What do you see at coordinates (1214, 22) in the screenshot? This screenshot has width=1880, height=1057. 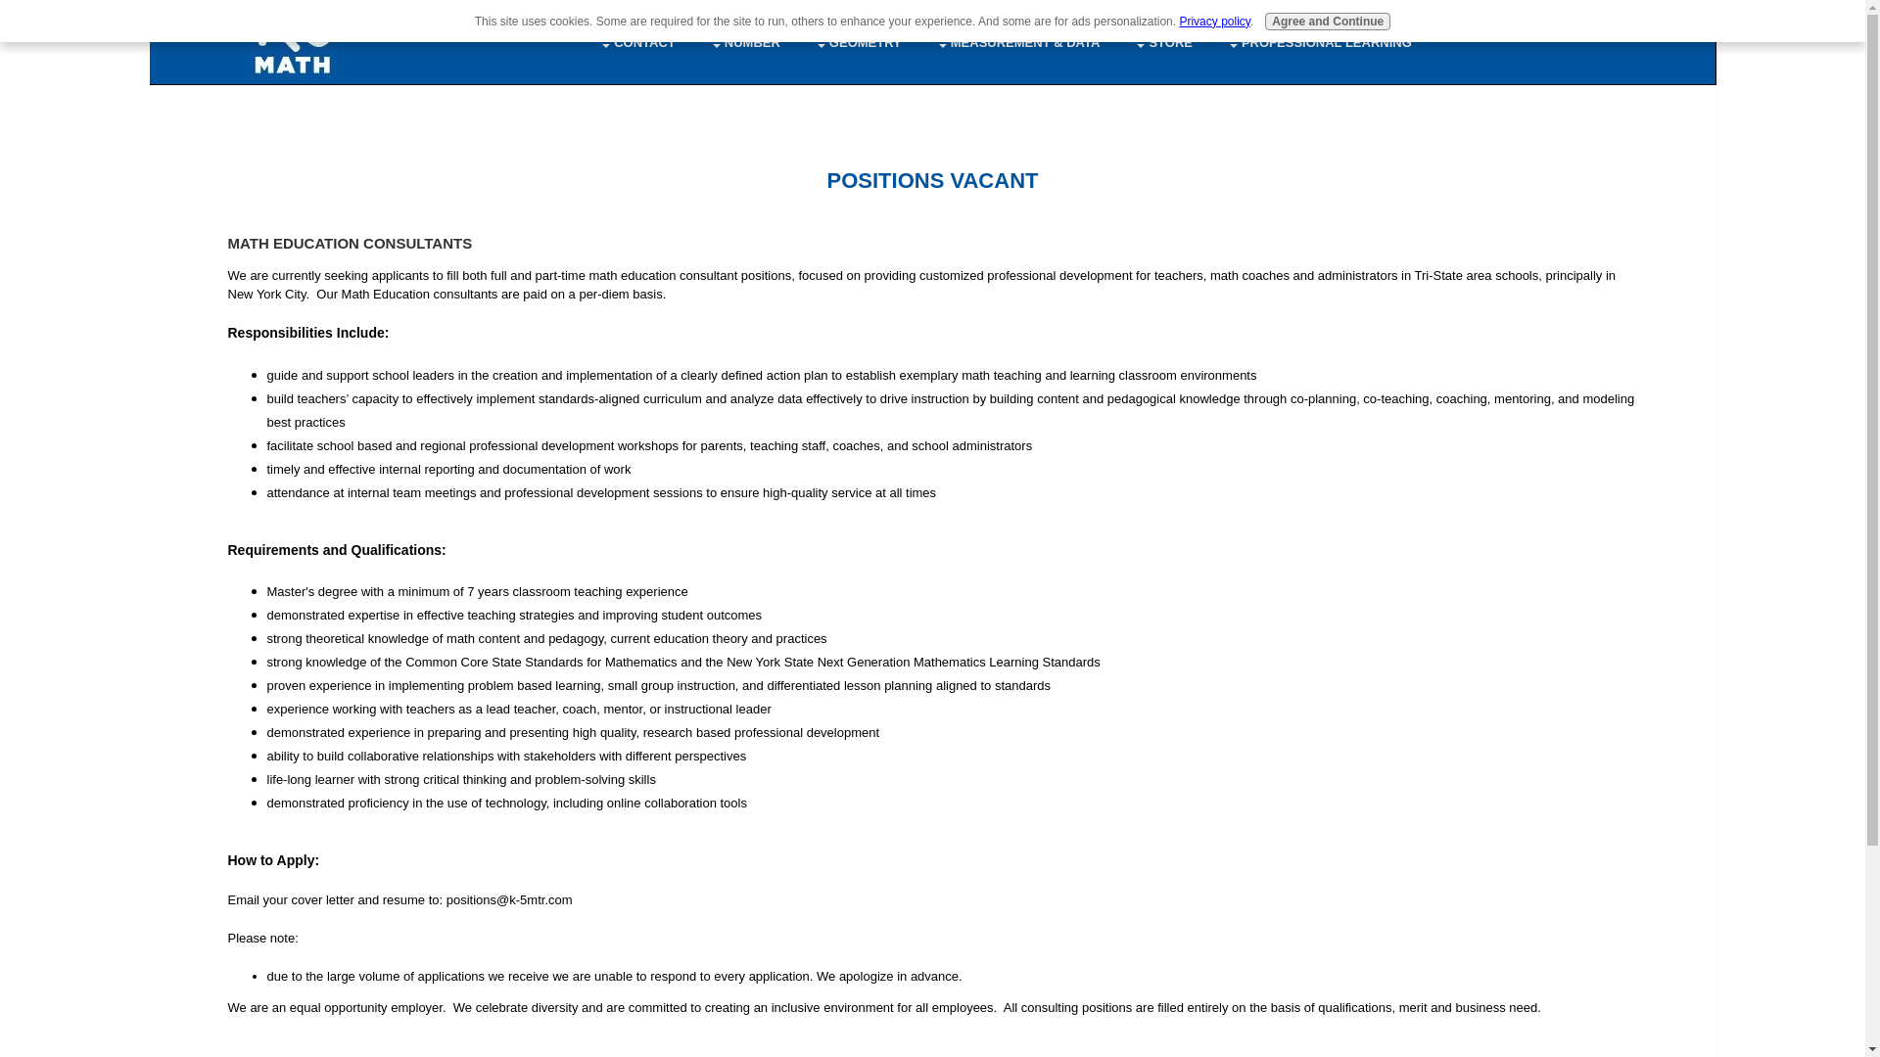 I see `Privacy policy` at bounding box center [1214, 22].